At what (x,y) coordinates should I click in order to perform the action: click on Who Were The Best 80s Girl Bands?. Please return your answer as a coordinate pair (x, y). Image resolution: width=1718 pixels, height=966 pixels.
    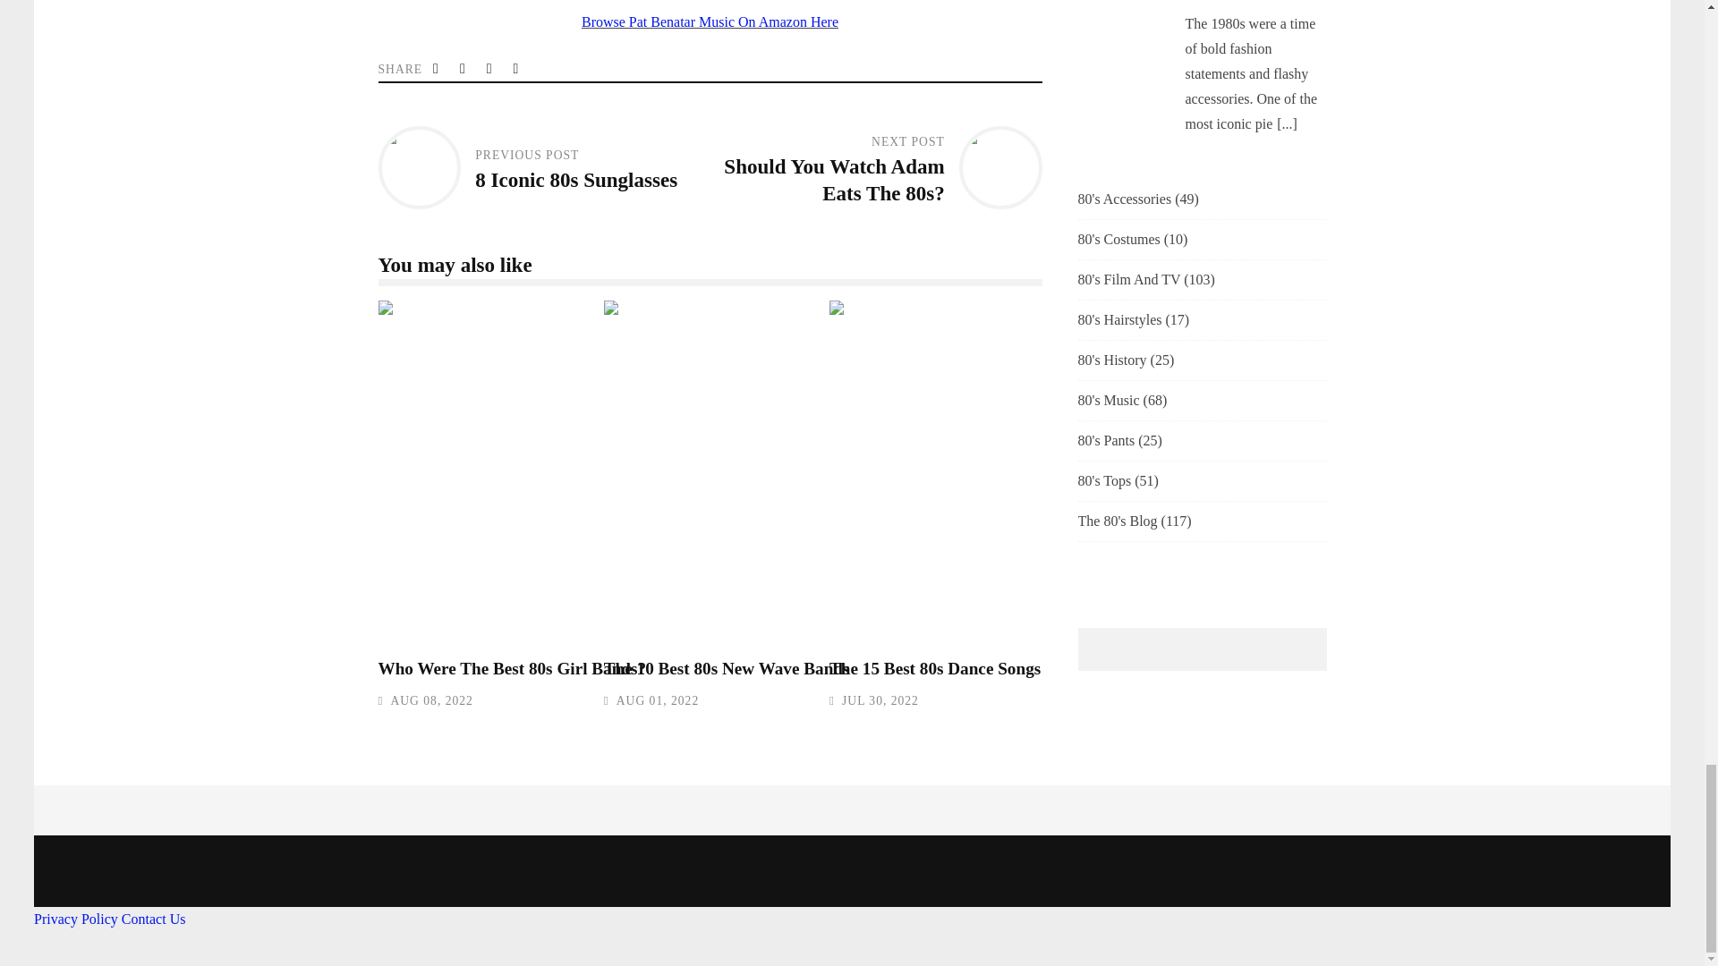
    Looking at the image, I should click on (635, 472).